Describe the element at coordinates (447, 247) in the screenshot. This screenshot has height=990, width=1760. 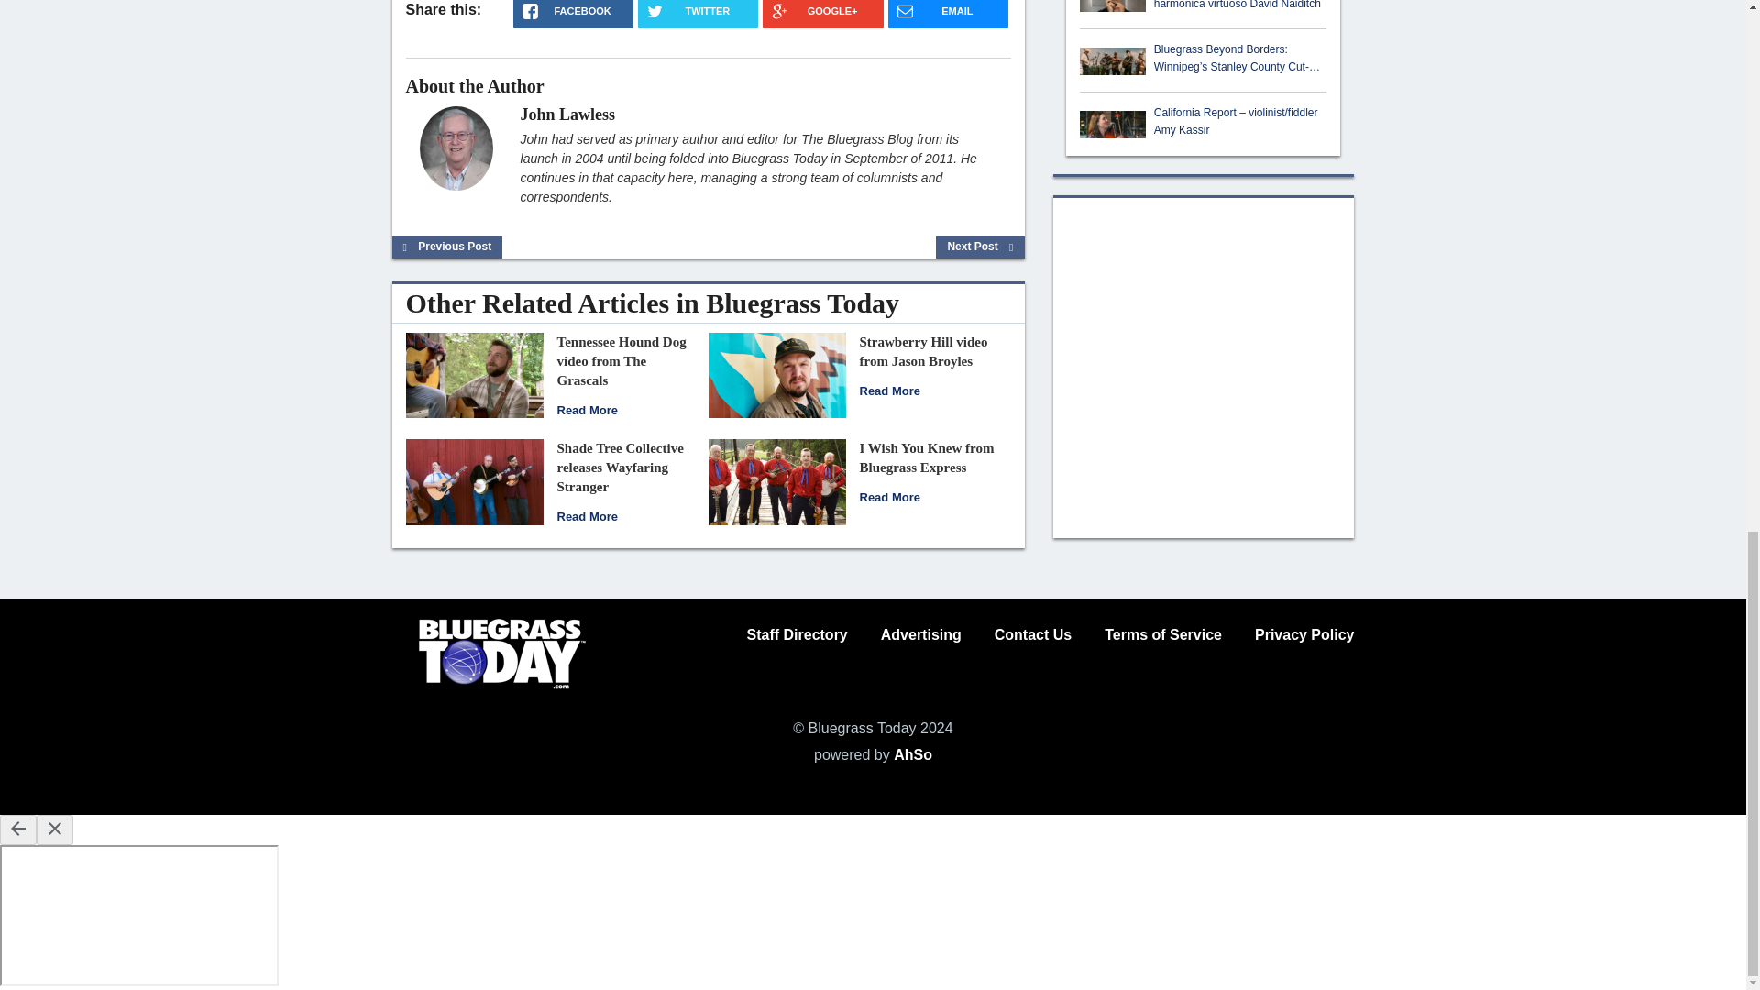
I see `Previous Post` at that location.